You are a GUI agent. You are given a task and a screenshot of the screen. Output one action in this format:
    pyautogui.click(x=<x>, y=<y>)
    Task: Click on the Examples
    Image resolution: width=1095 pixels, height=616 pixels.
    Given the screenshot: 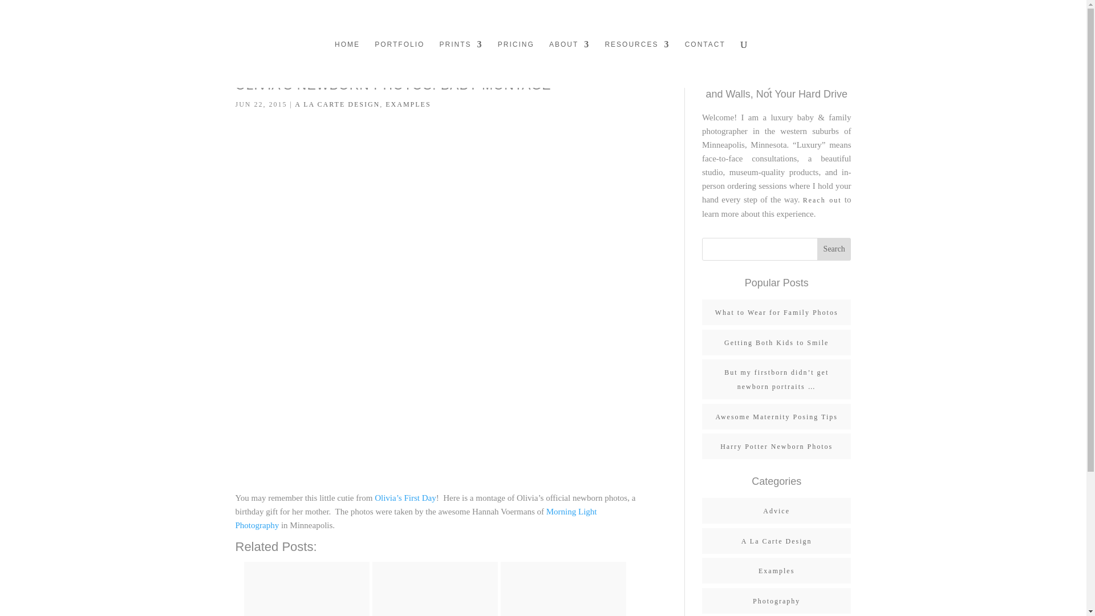 What is the action you would take?
    pyautogui.click(x=777, y=570)
    